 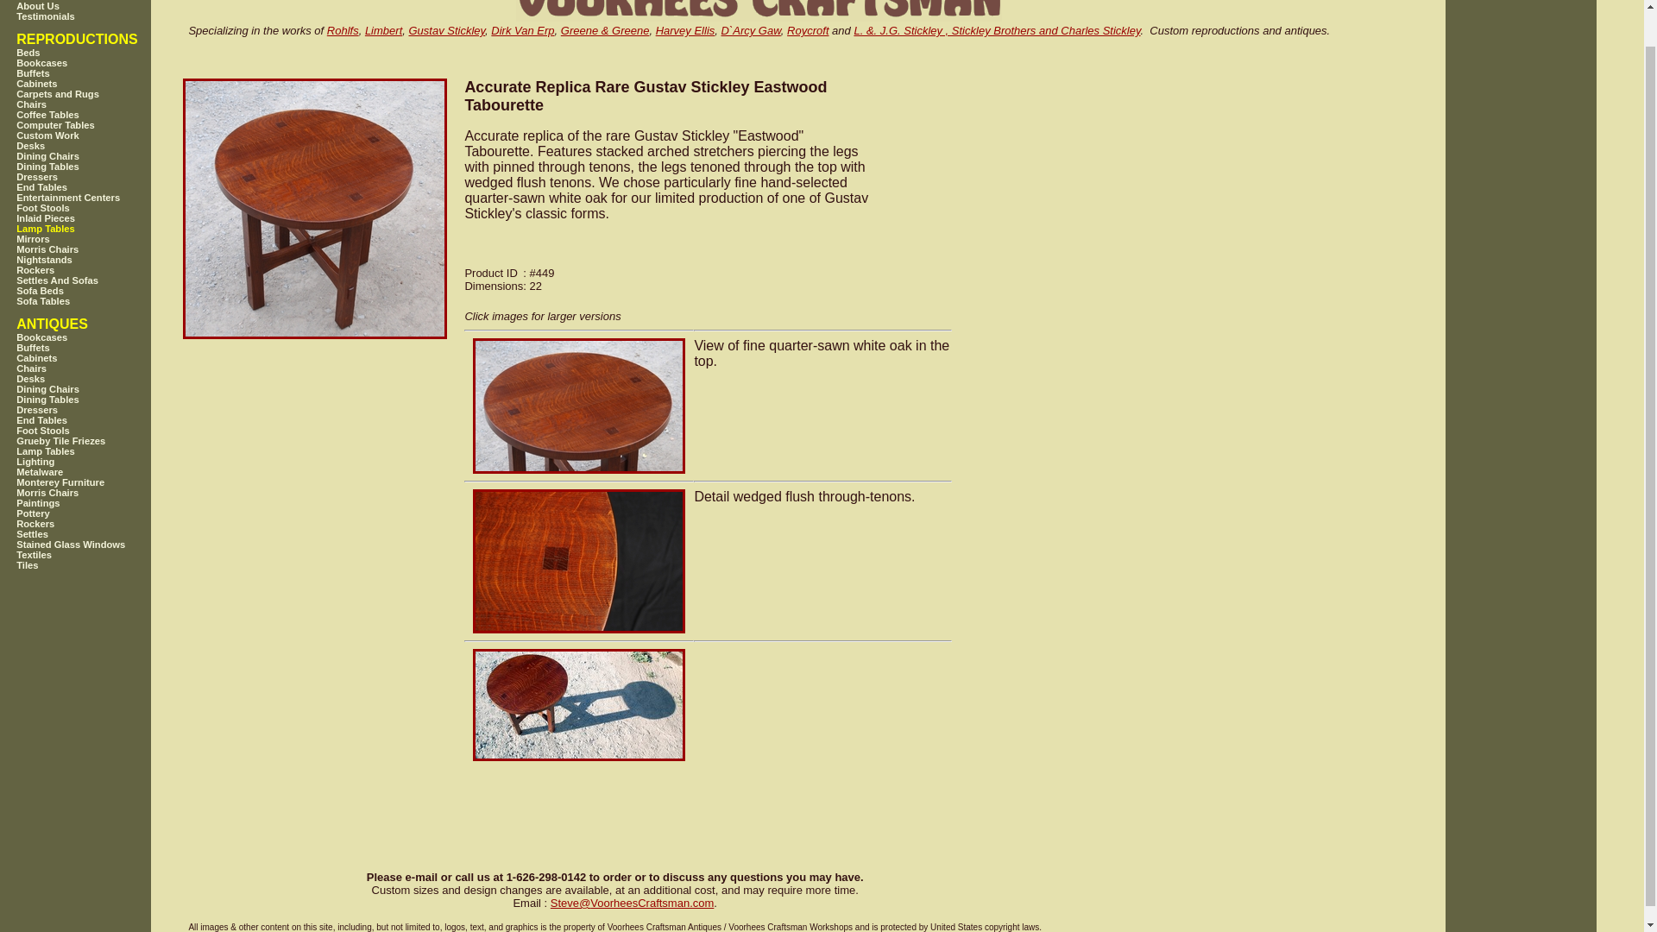 I want to click on Rockers, so click(x=94, y=269).